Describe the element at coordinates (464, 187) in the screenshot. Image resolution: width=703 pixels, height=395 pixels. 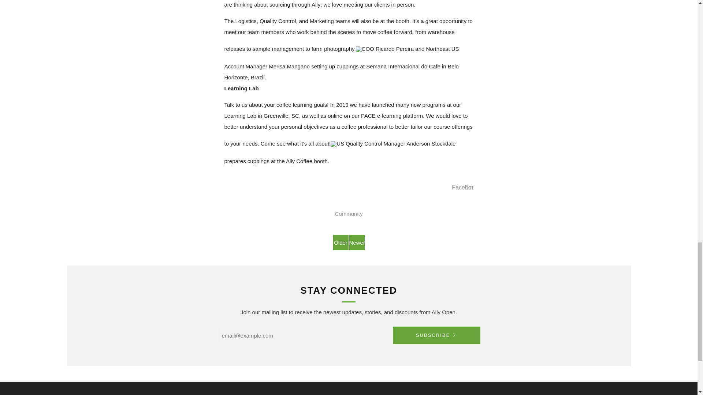
I see `Facebook` at that location.